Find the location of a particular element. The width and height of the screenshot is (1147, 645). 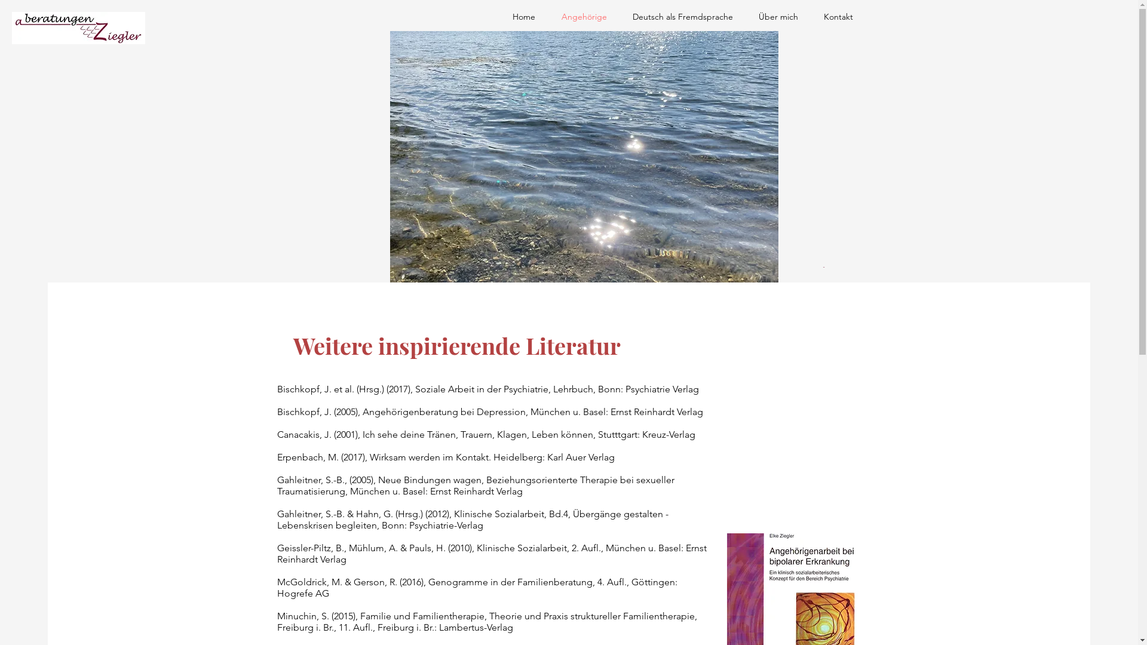

TXT.rtf is located at coordinates (692, 107).